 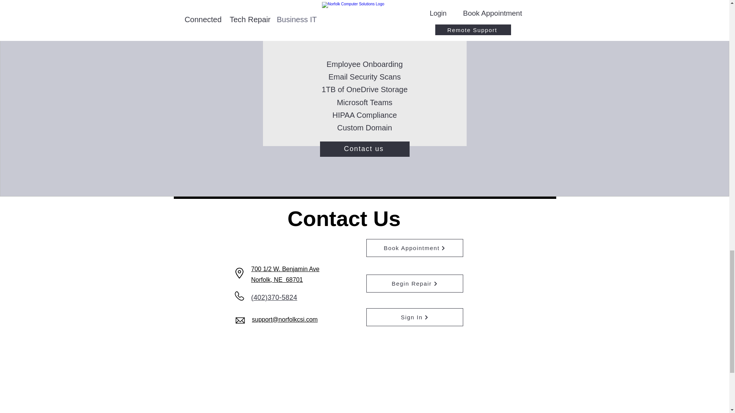 I want to click on Begin Repair, so click(x=414, y=283).